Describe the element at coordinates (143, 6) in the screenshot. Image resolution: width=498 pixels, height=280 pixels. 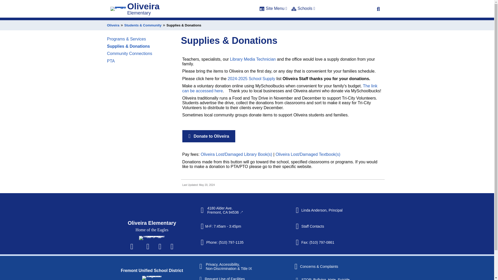
I see `Oliveira` at that location.